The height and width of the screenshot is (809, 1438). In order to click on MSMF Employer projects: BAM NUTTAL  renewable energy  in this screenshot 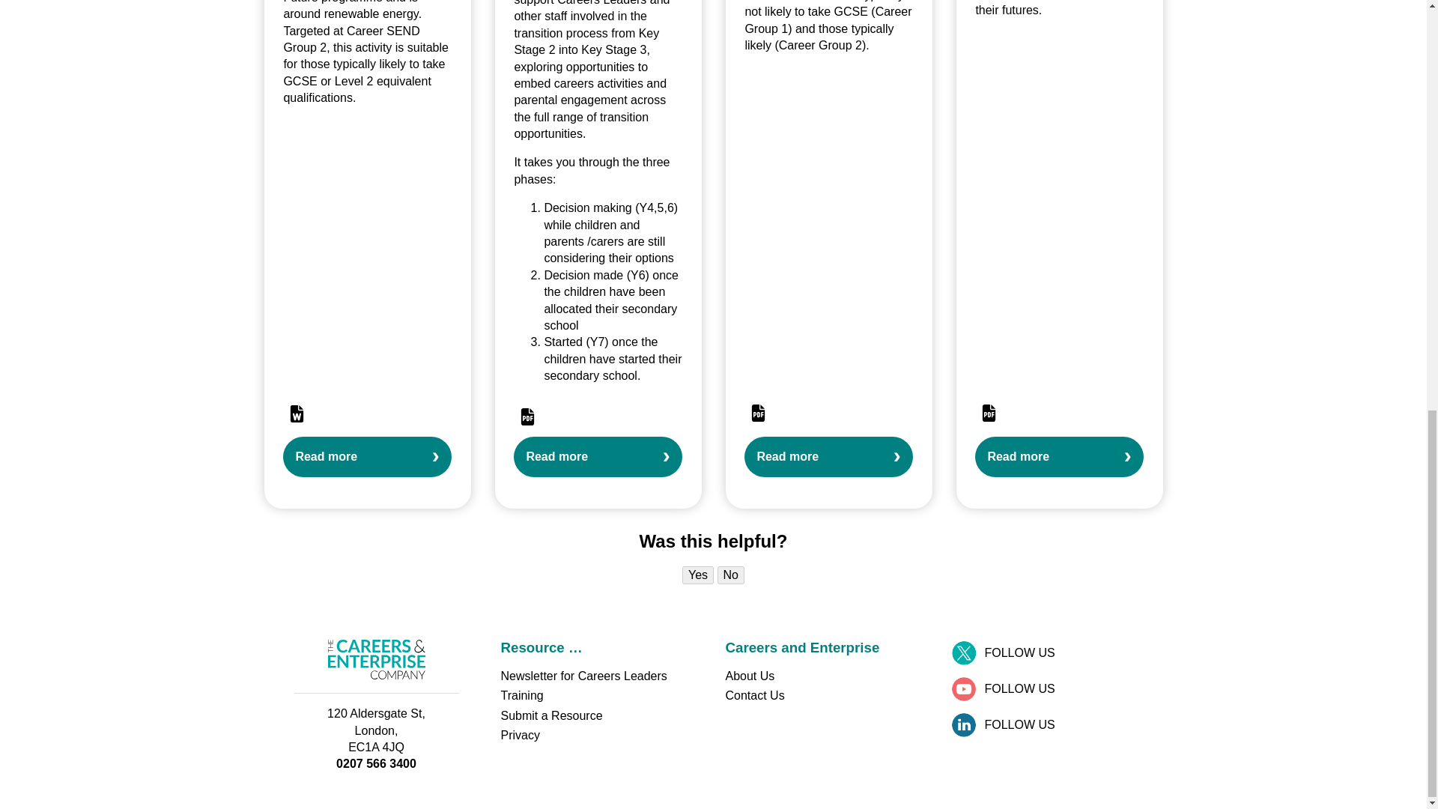, I will do `click(367, 457)`.